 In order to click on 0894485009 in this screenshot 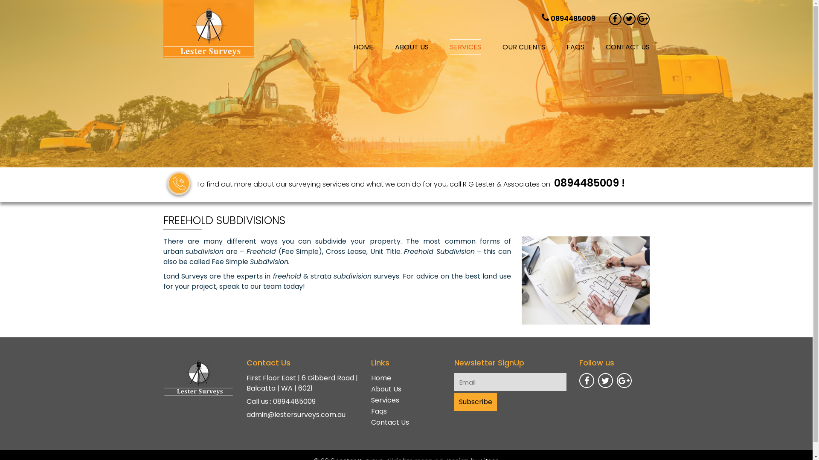, I will do `click(572, 19)`.